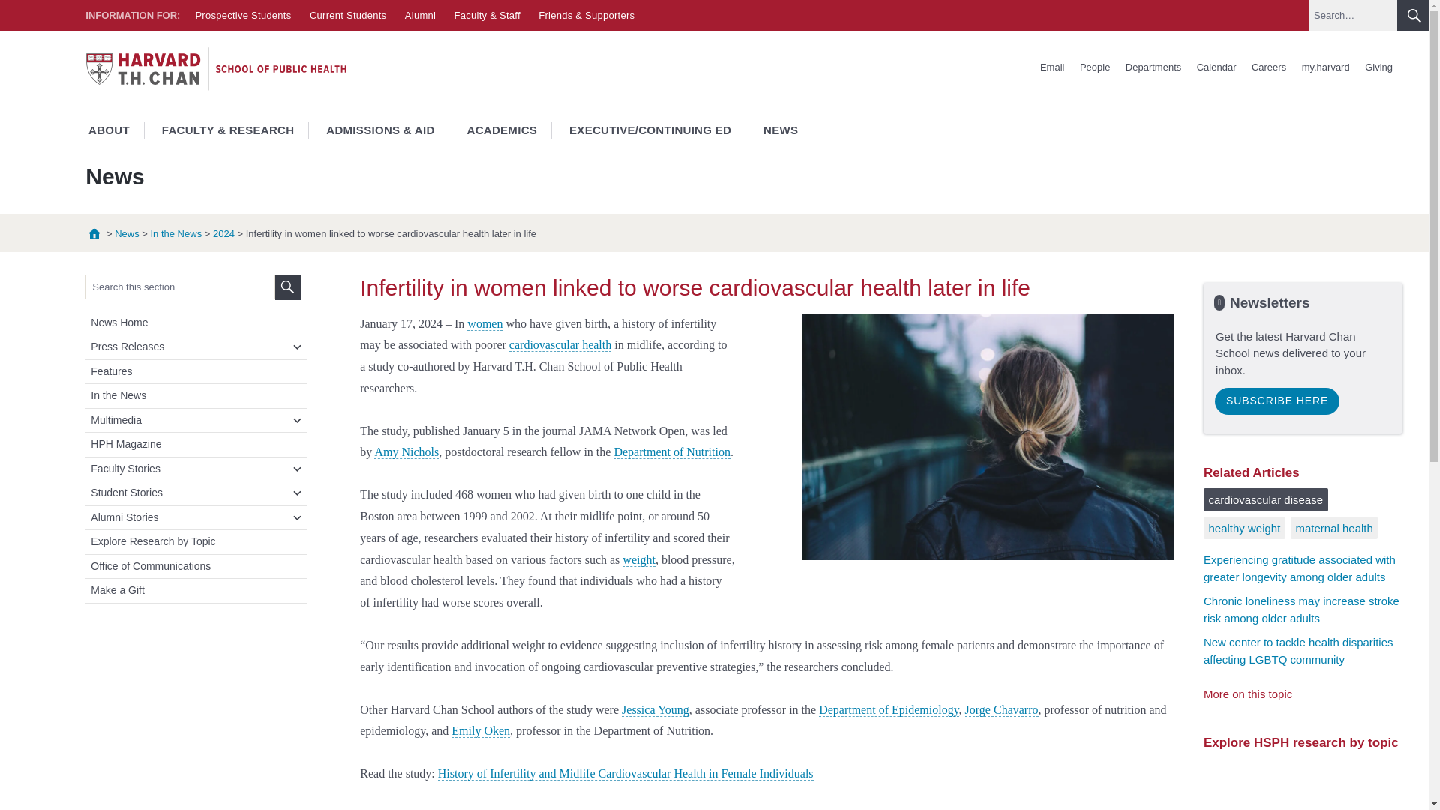 The width and height of the screenshot is (1440, 810). I want to click on ABOUT, so click(108, 130).